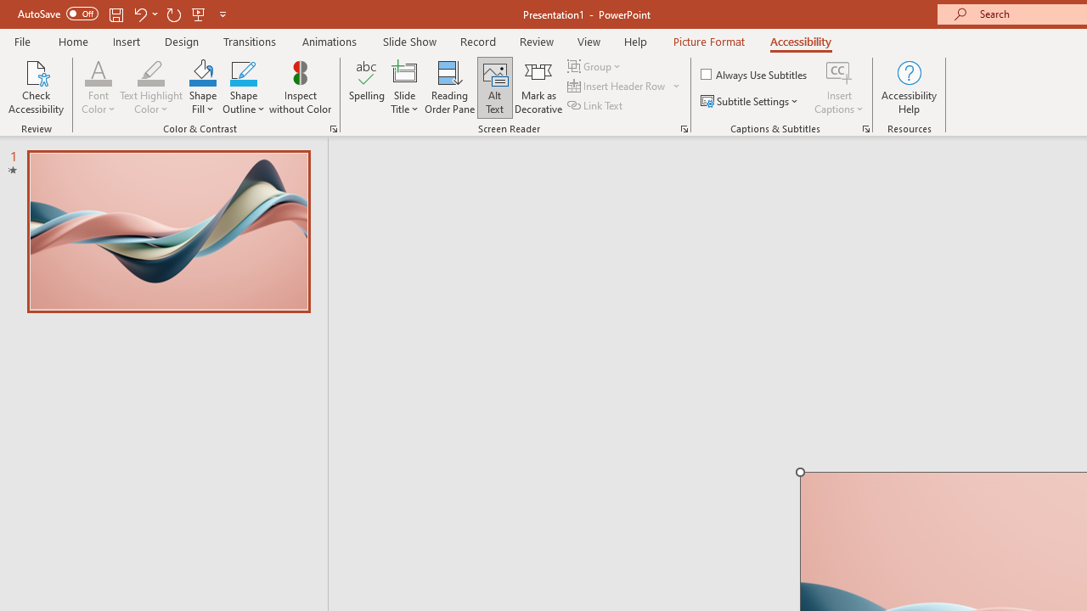  Describe the element at coordinates (751, 102) in the screenshot. I see `Subtitle Settings` at that location.